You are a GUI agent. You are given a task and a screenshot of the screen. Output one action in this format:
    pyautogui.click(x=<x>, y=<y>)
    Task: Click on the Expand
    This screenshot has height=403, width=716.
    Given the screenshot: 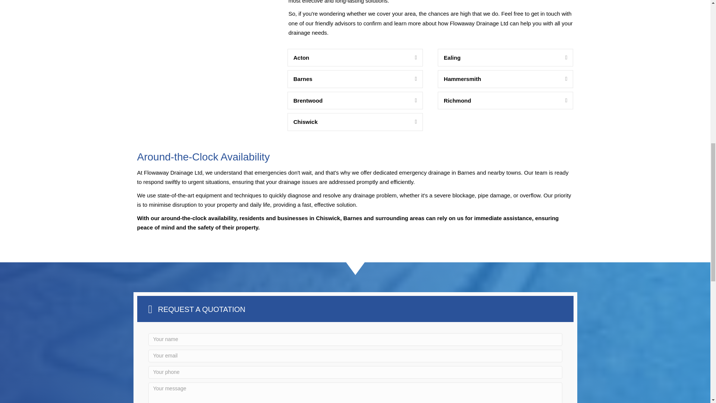 What is the action you would take?
    pyautogui.click(x=410, y=79)
    